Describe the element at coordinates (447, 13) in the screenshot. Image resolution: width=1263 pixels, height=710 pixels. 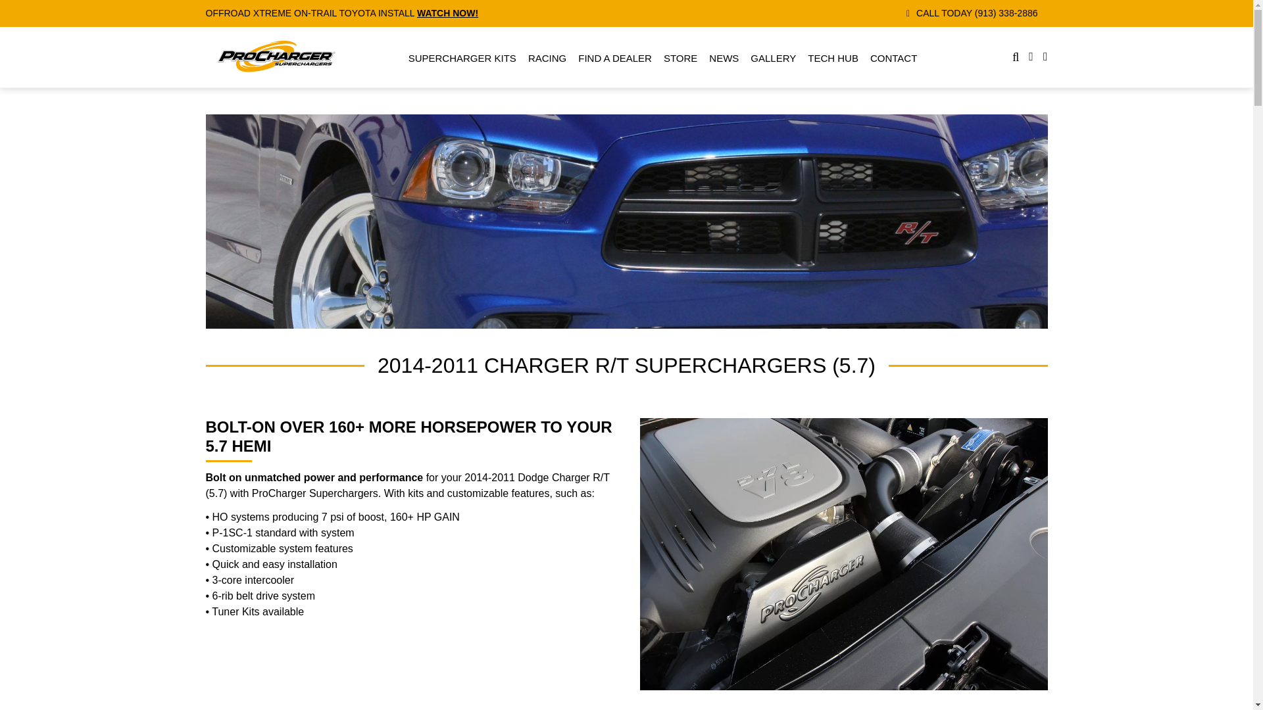
I see `WATCH NOW!` at that location.